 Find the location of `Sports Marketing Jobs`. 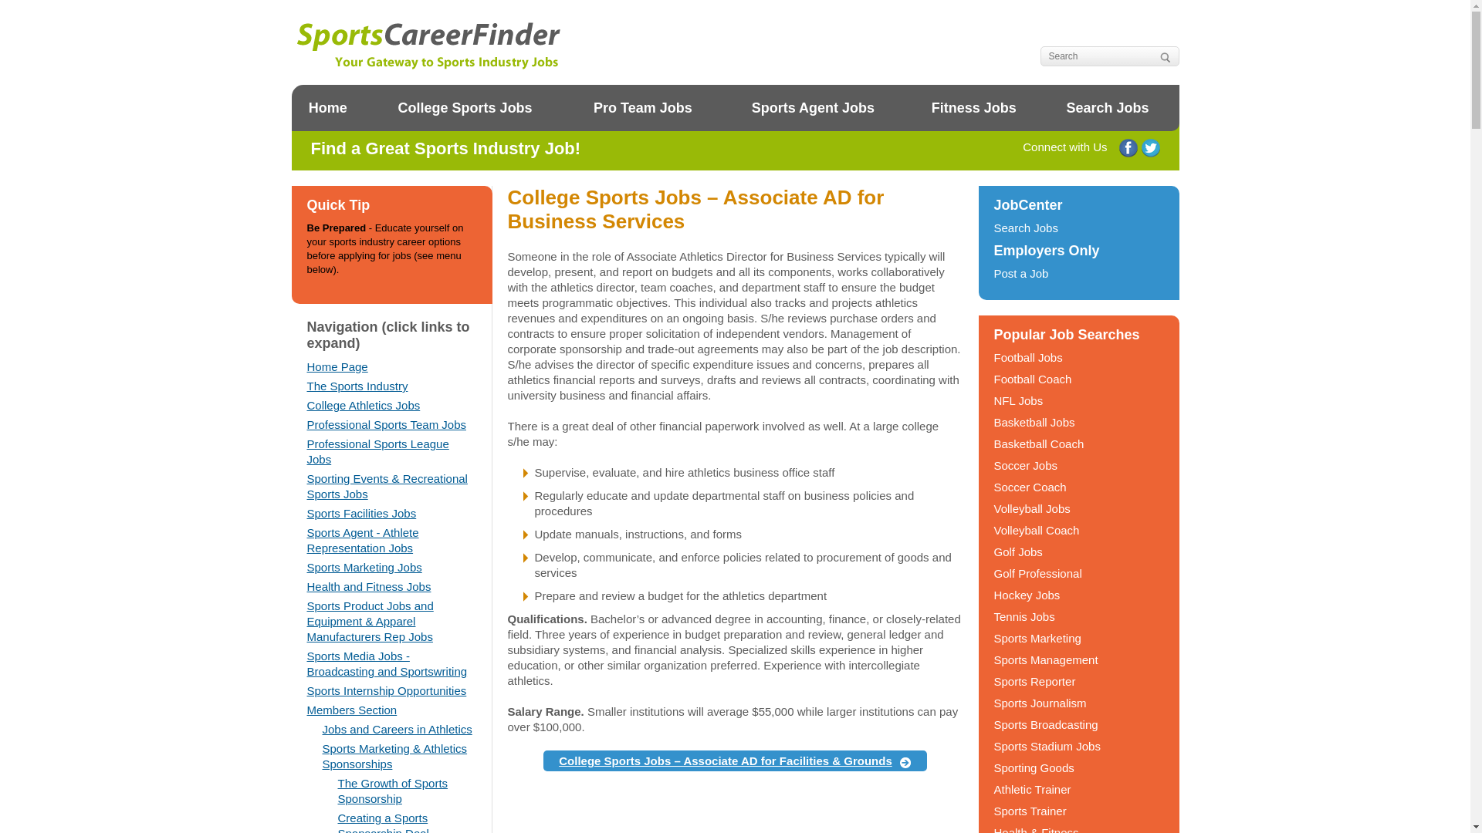

Sports Marketing Jobs is located at coordinates (364, 567).